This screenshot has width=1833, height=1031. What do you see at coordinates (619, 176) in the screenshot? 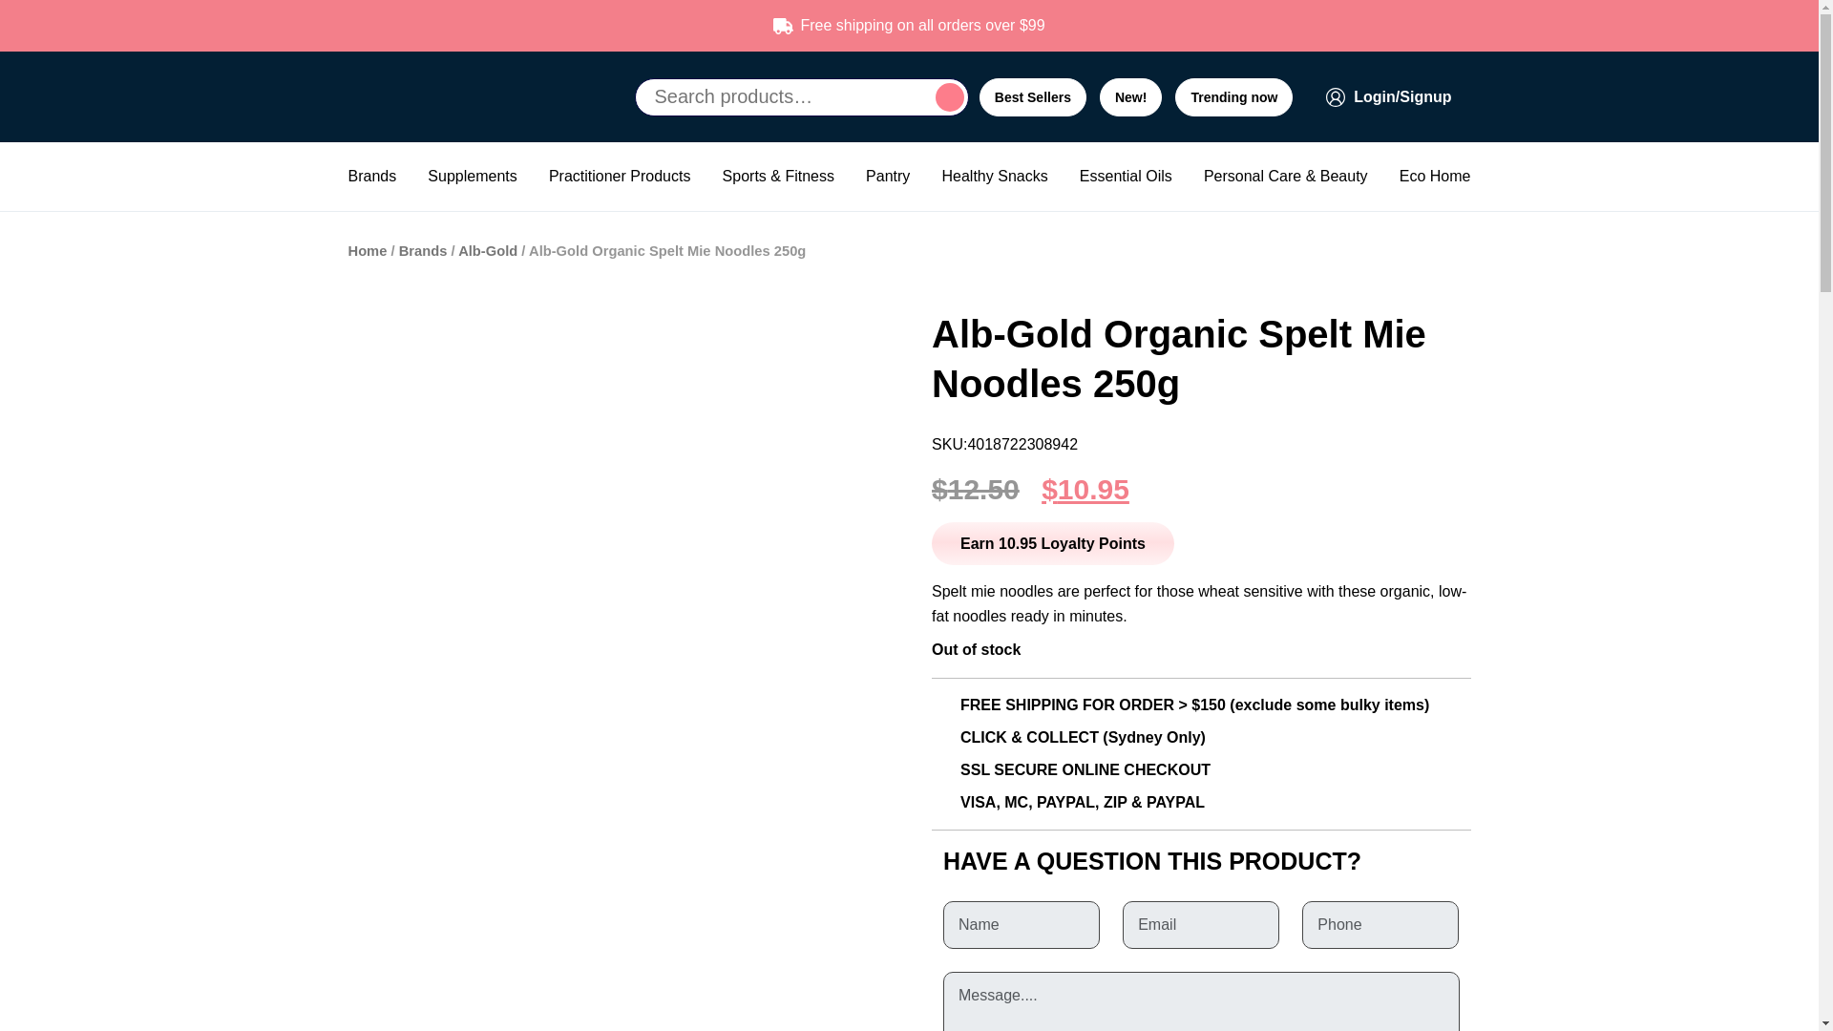
I see `Practitioner Products` at bounding box center [619, 176].